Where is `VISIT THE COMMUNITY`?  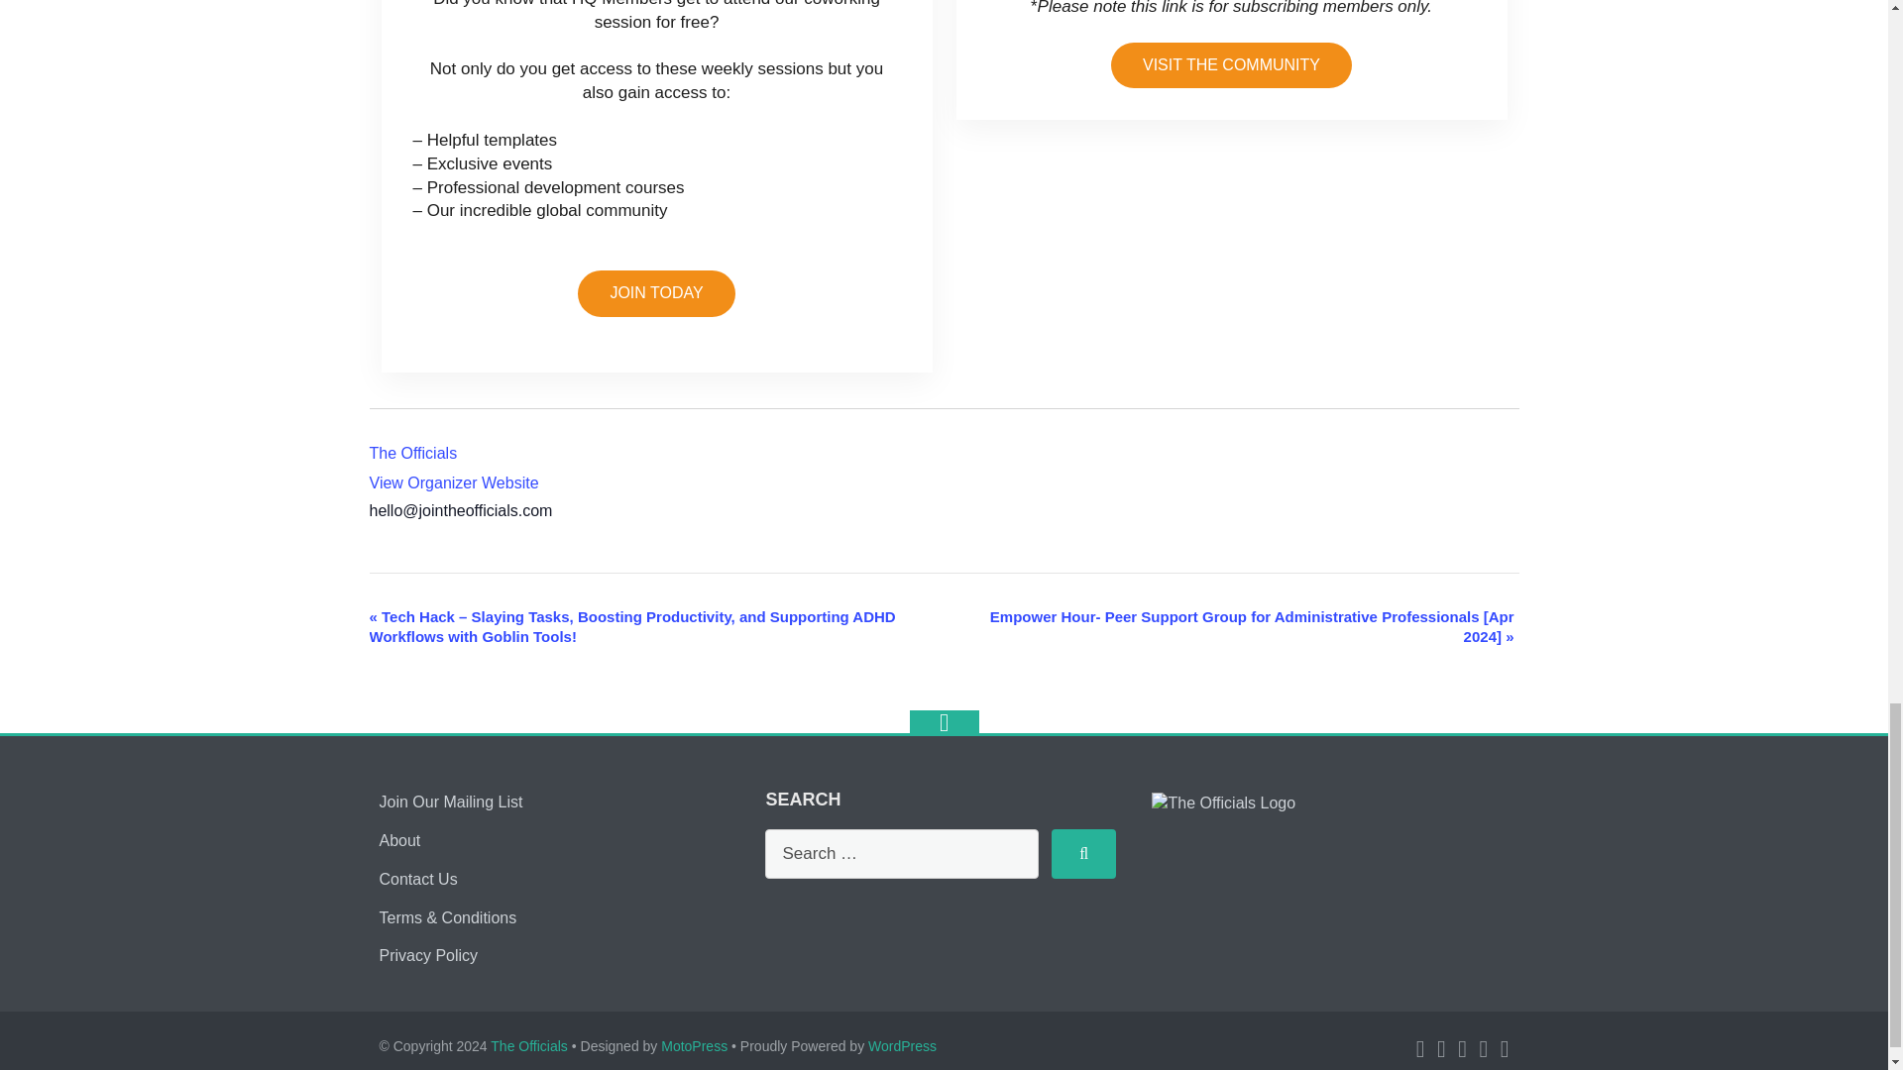
VISIT THE COMMUNITY is located at coordinates (1231, 65).